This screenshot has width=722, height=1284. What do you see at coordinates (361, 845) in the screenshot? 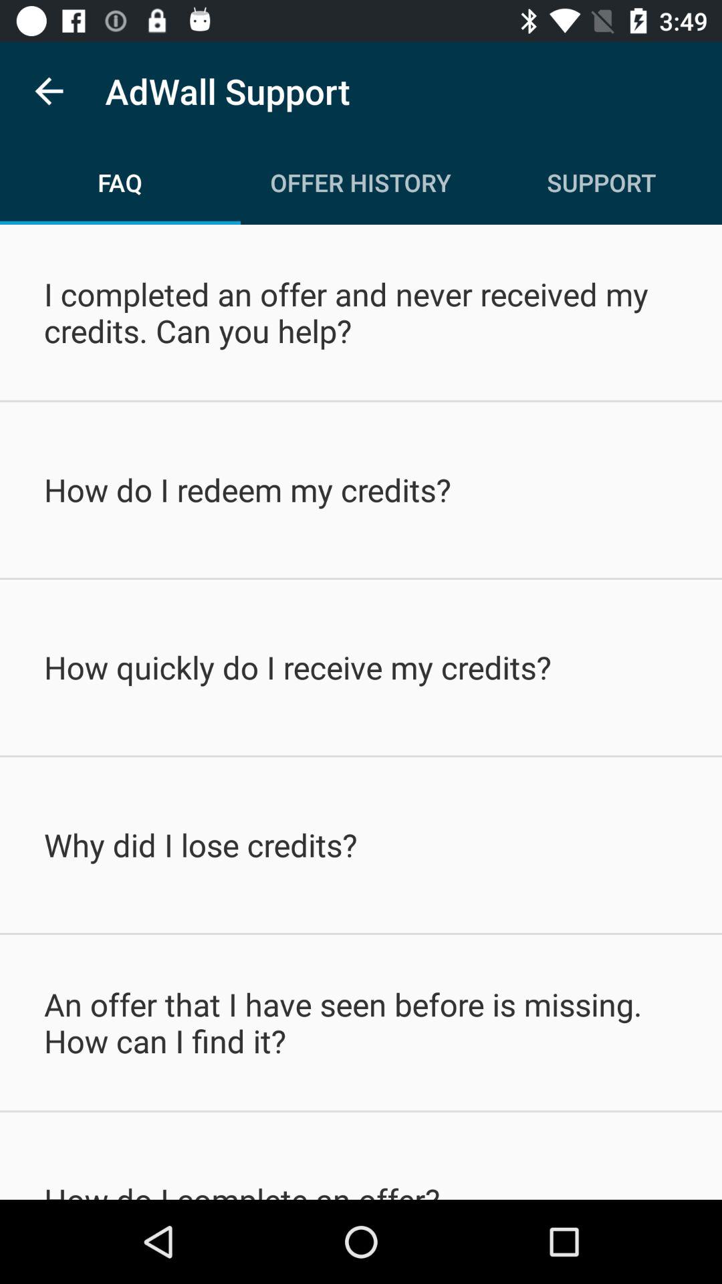
I see `turn on item below how quickly do` at bounding box center [361, 845].